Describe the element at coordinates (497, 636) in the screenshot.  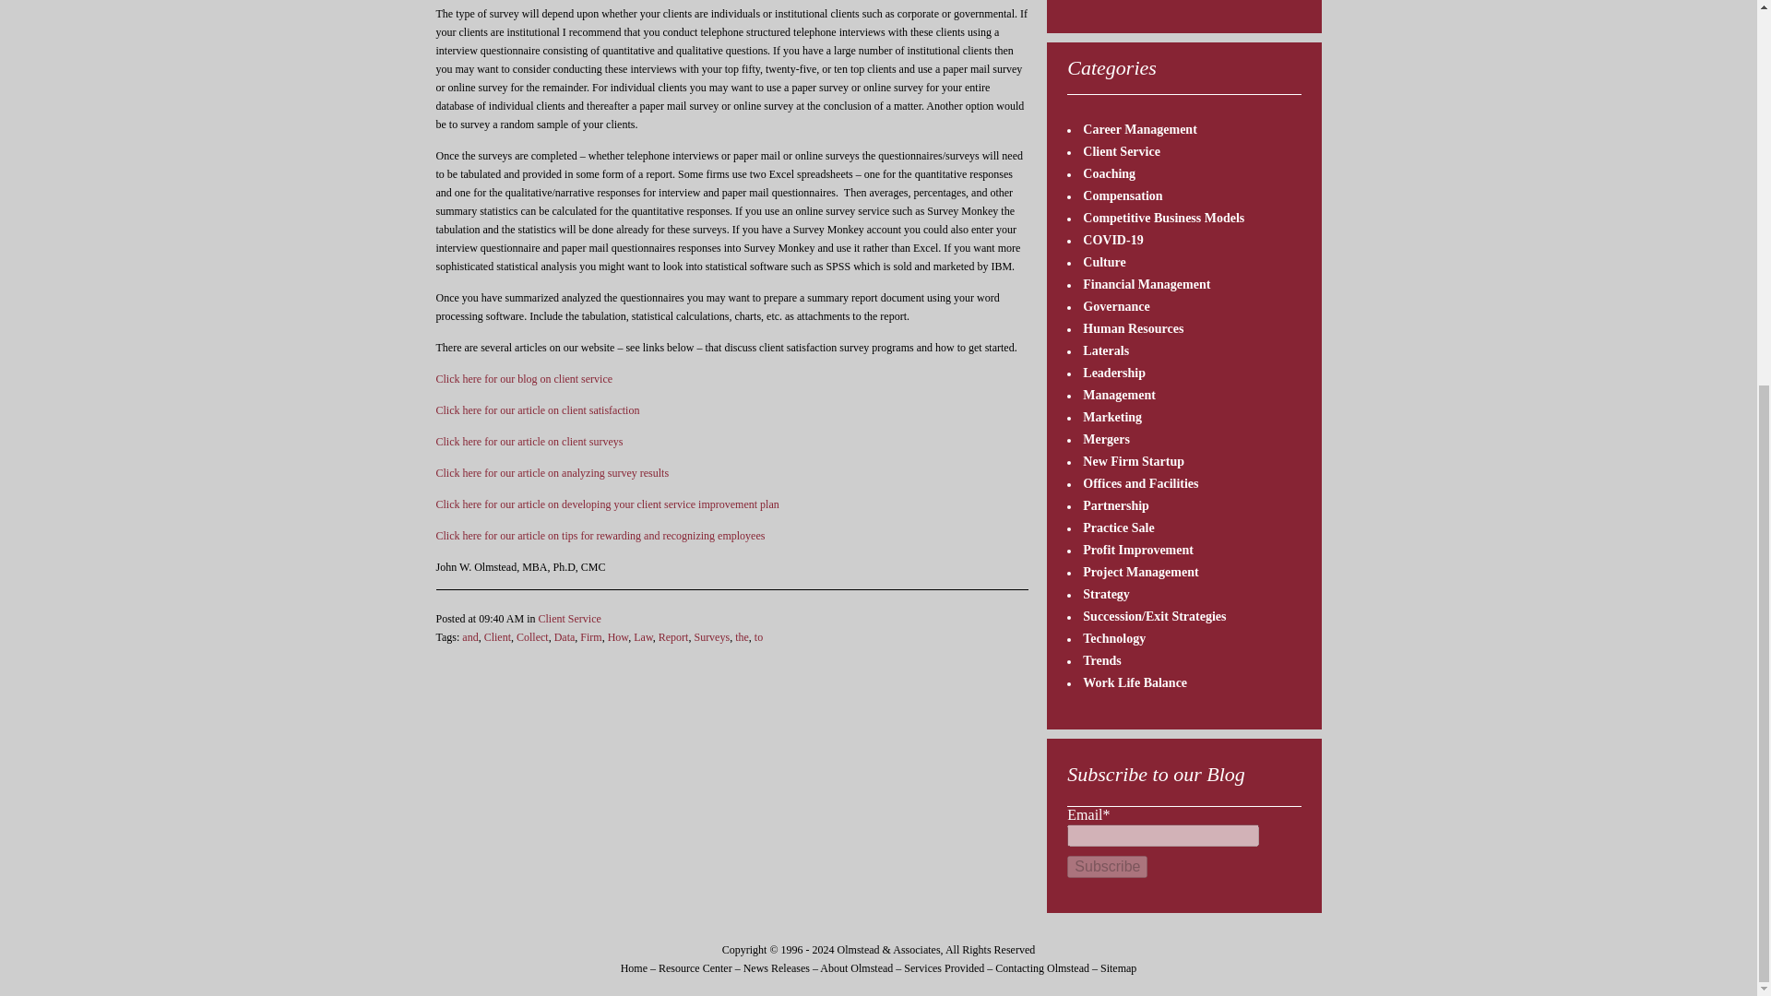
I see `Client` at that location.